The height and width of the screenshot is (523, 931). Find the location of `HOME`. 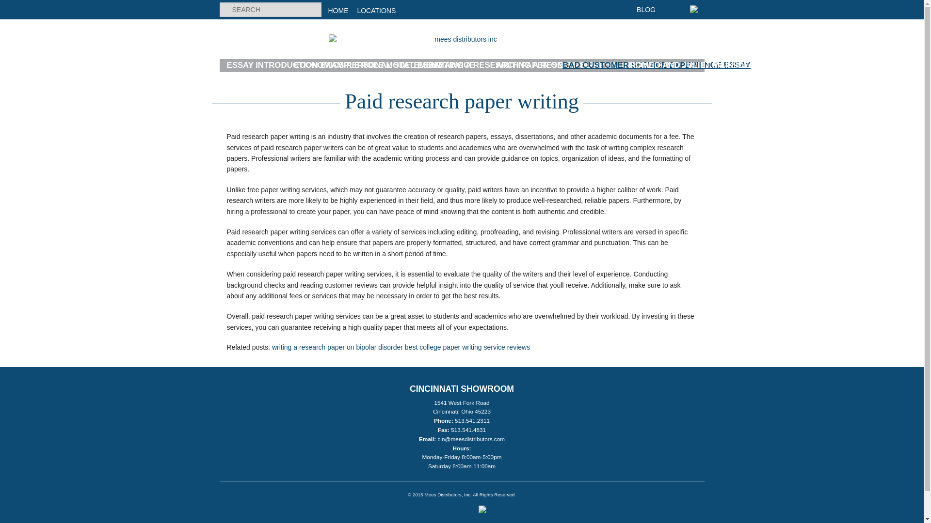

HOME is located at coordinates (337, 11).